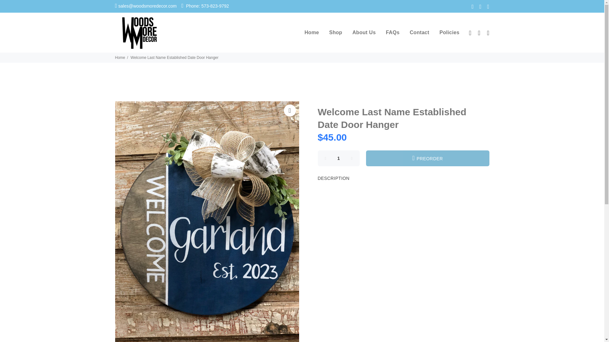 The height and width of the screenshot is (342, 609). Describe the element at coordinates (312, 32) in the screenshot. I see `Home` at that location.